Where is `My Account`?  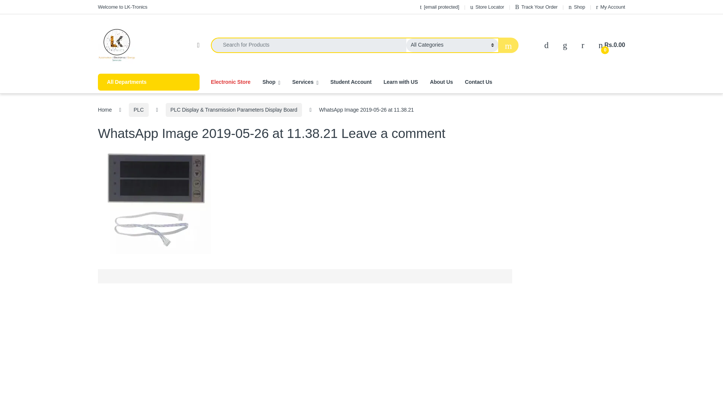
My Account is located at coordinates (610, 7).